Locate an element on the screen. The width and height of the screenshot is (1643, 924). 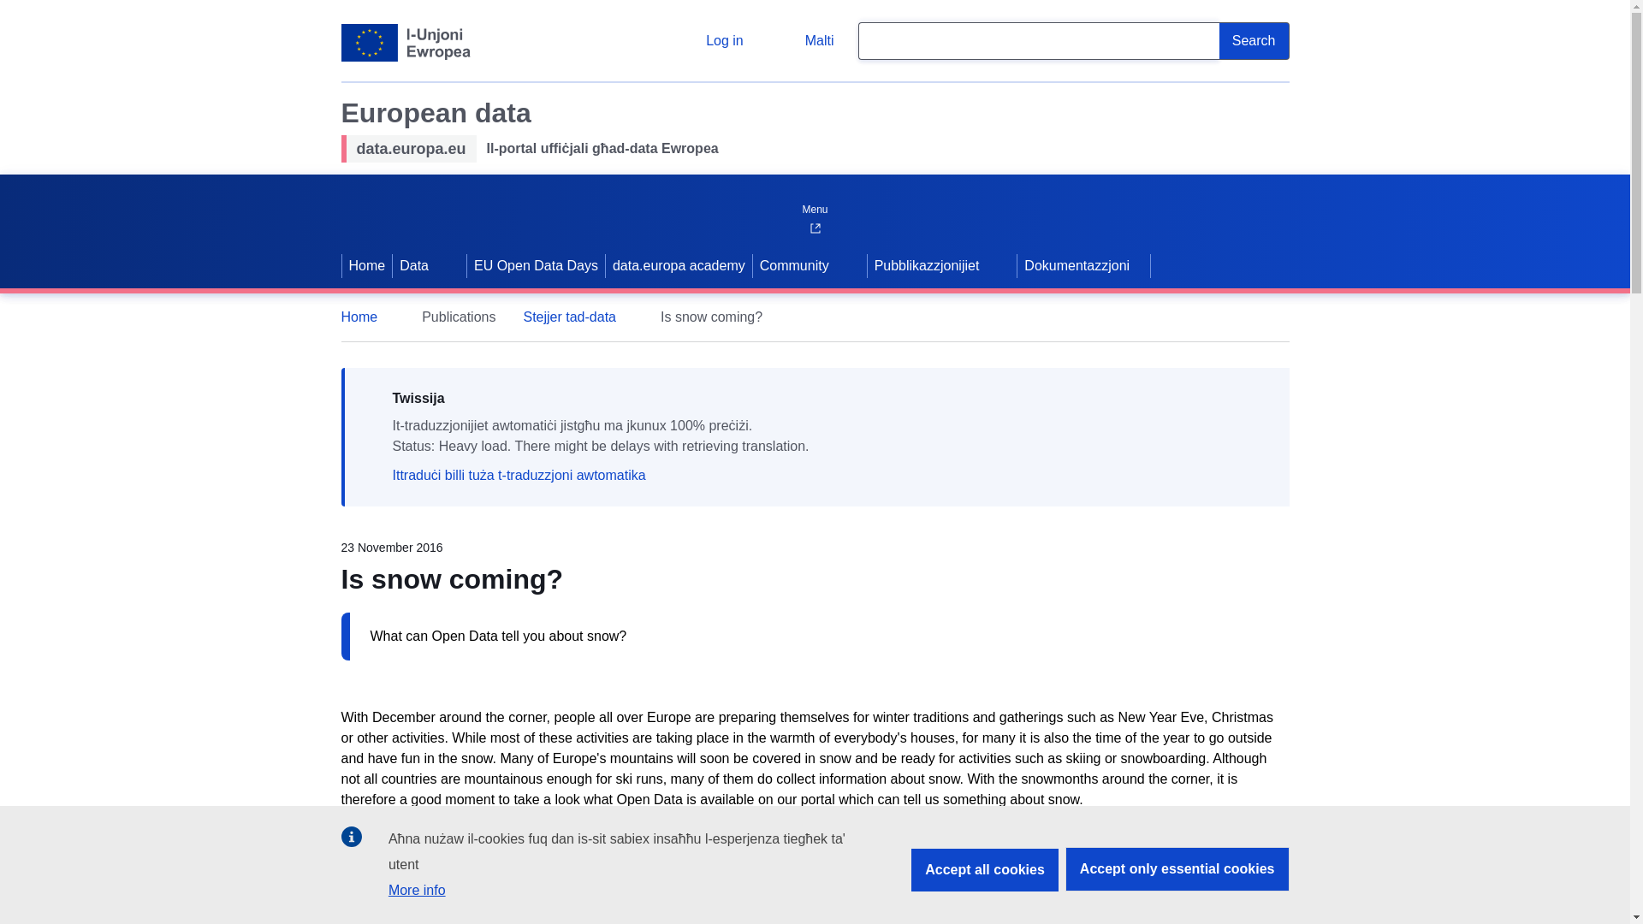
EU Open Data Days is located at coordinates (536, 265).